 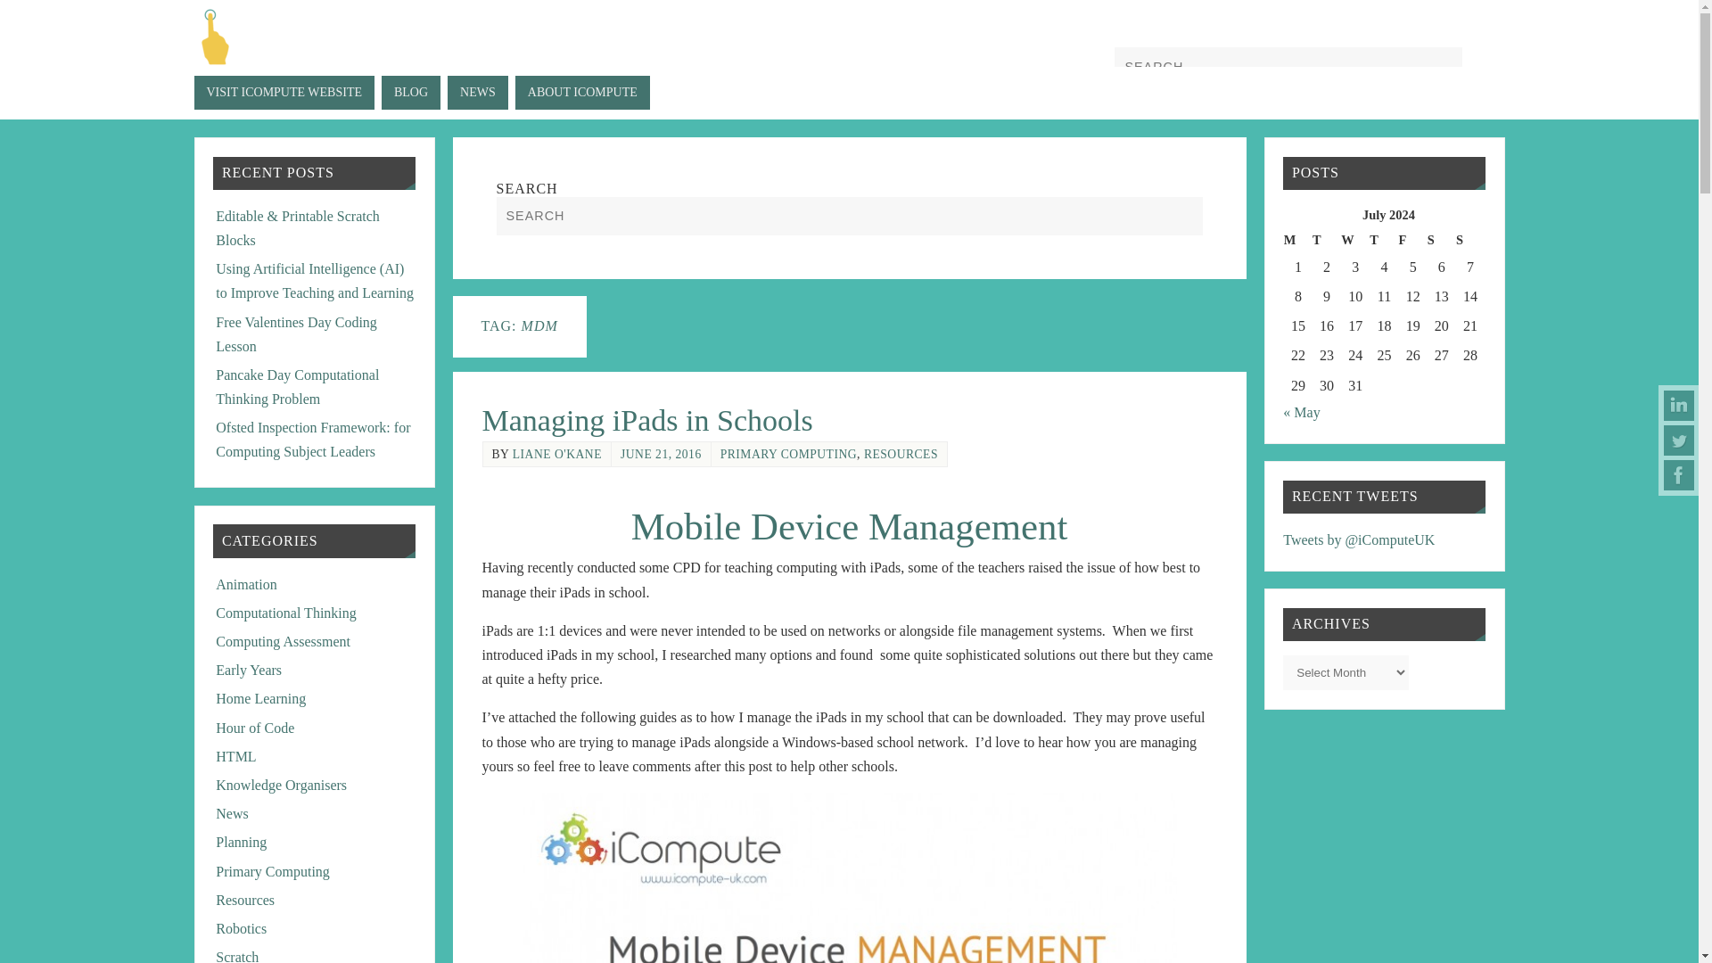 What do you see at coordinates (1327, 240) in the screenshot?
I see `Tuesday` at bounding box center [1327, 240].